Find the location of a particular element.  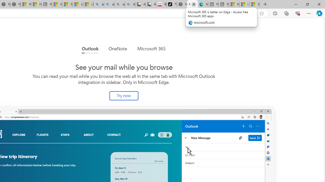

Huge shark washes ashore at New York City beach | Watch is located at coordinates (36, 5).